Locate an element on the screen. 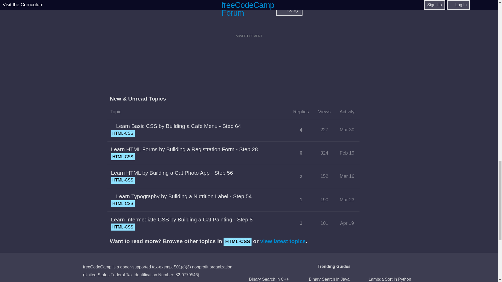 Image resolution: width=502 pixels, height=282 pixels. Learn Basic CSS by Building a Cafe Menu - Step 64 is located at coordinates (178, 126).